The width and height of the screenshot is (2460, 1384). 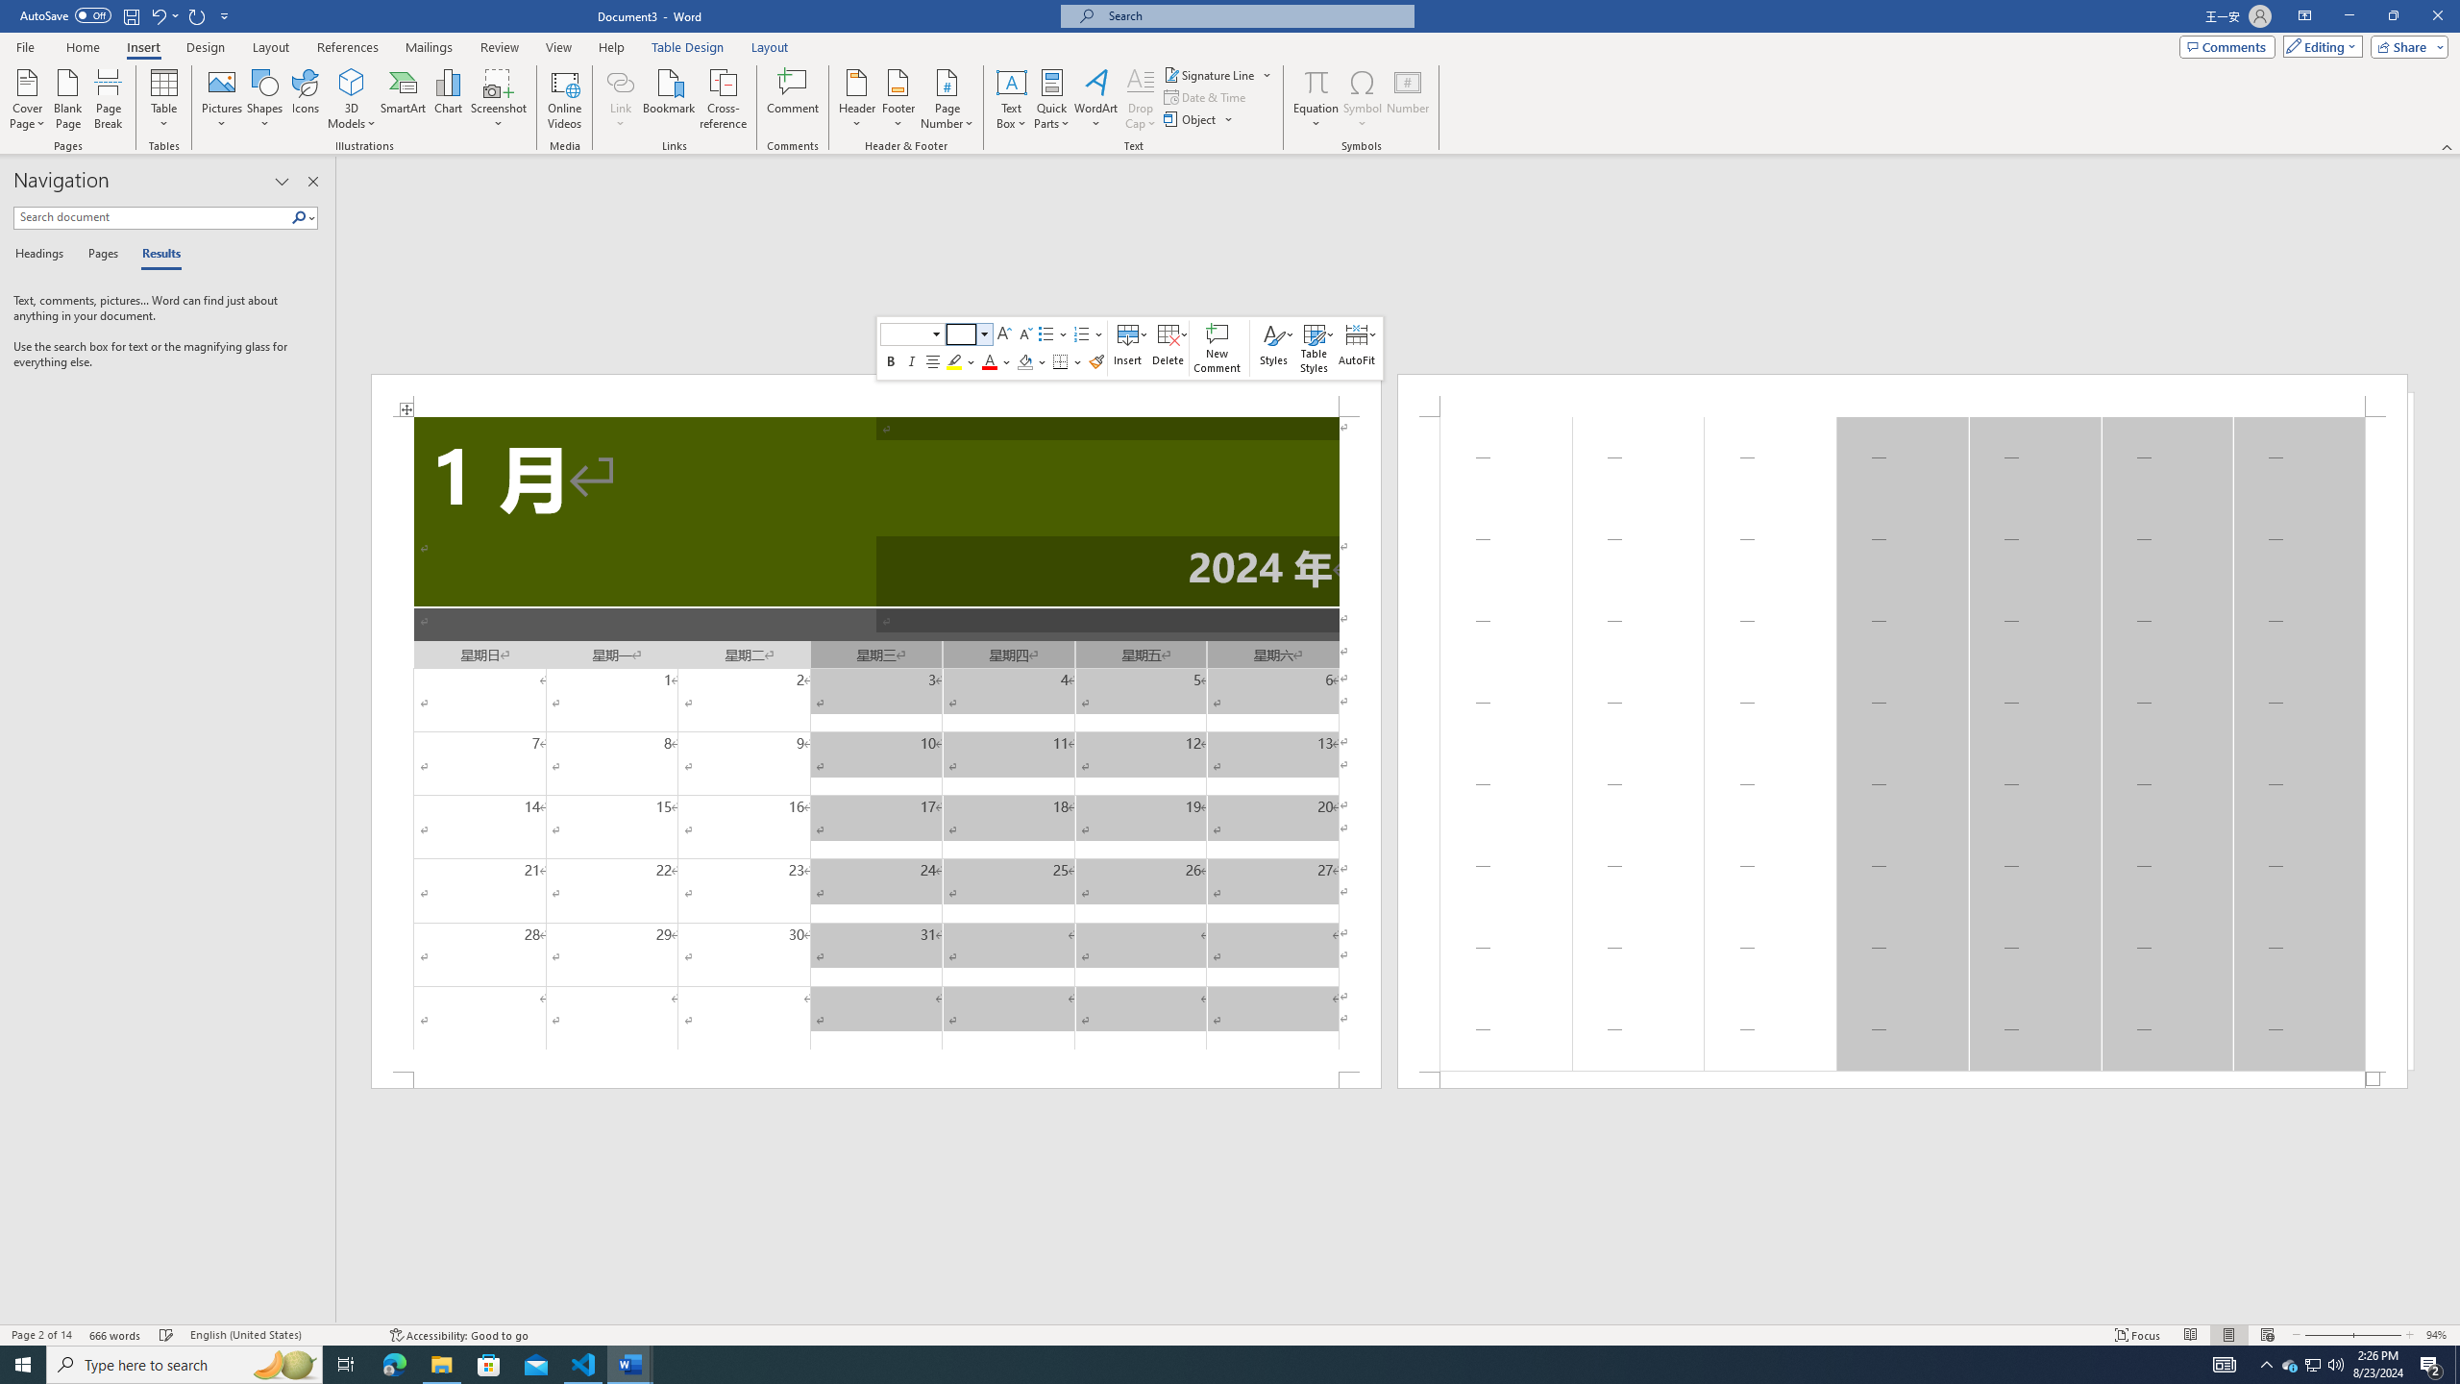 I want to click on AutoFit, so click(x=1358, y=348).